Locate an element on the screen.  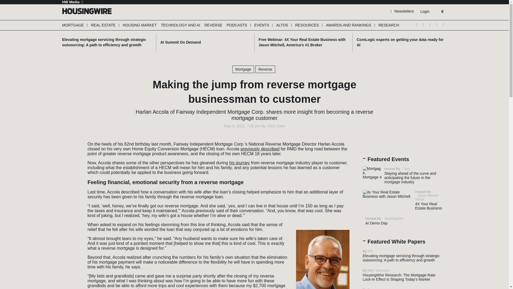
Click to email a link to a friend is located at coordinates (72, 166).